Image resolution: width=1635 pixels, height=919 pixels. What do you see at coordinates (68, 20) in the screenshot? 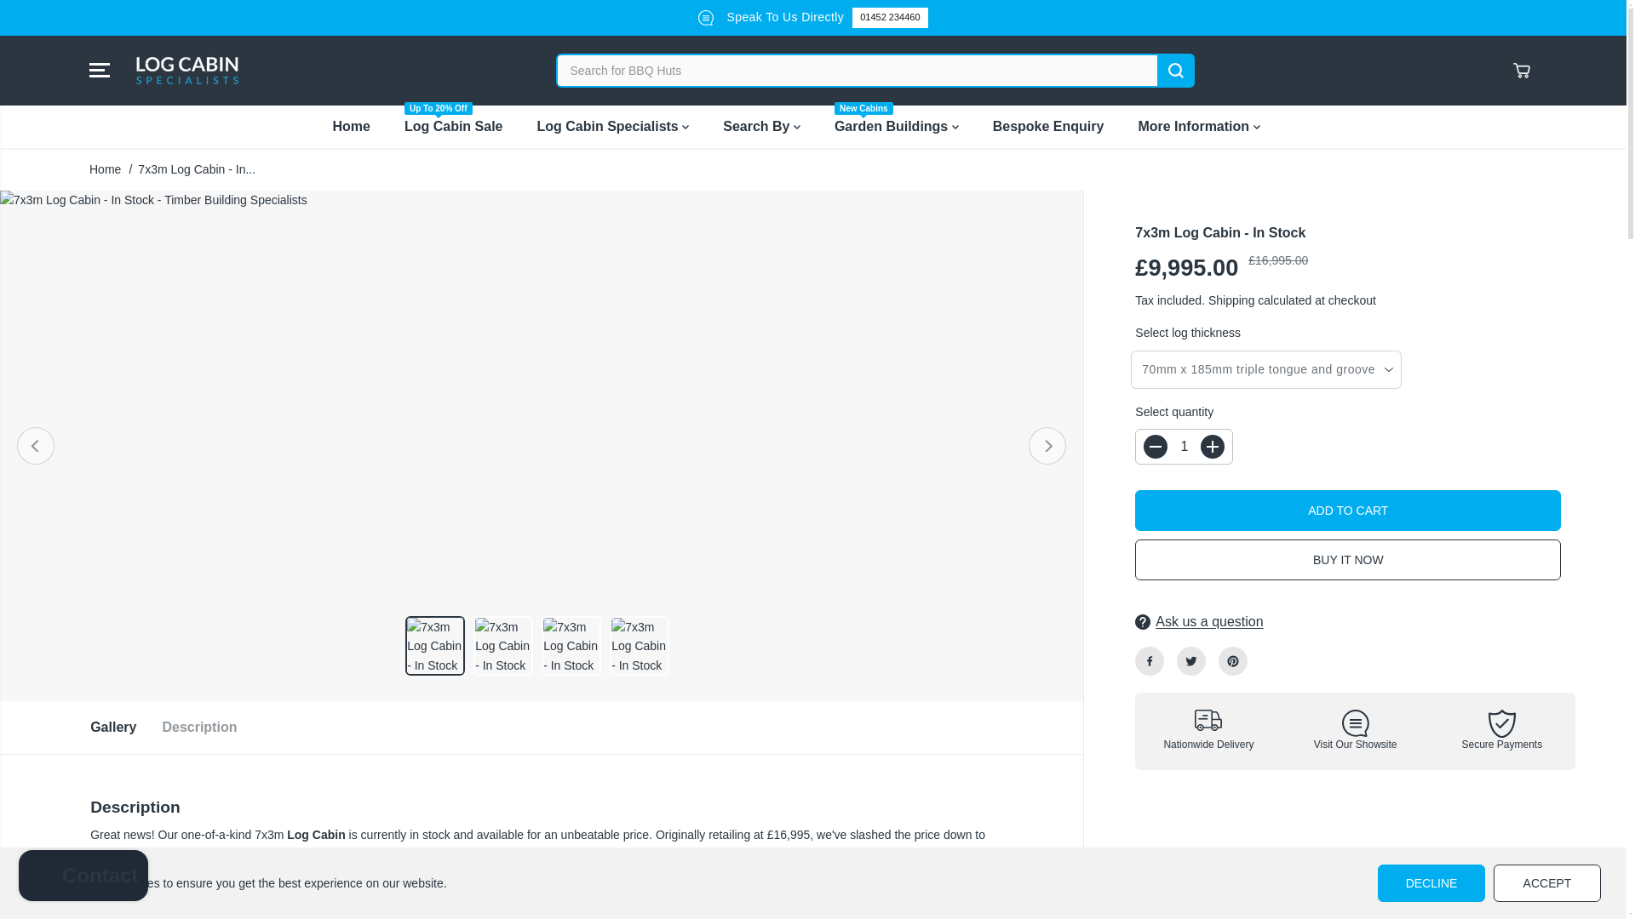
I see `SKIP TO CONTENT` at bounding box center [68, 20].